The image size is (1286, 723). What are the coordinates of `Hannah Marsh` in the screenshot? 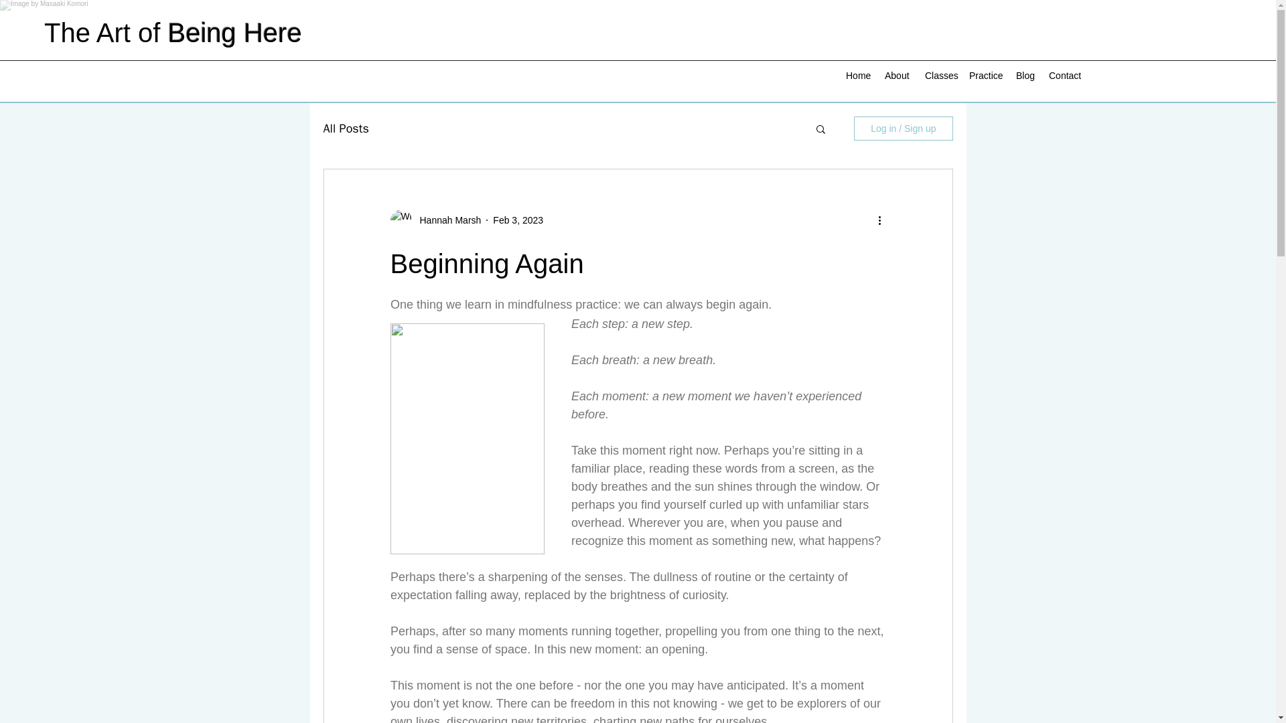 It's located at (446, 220).